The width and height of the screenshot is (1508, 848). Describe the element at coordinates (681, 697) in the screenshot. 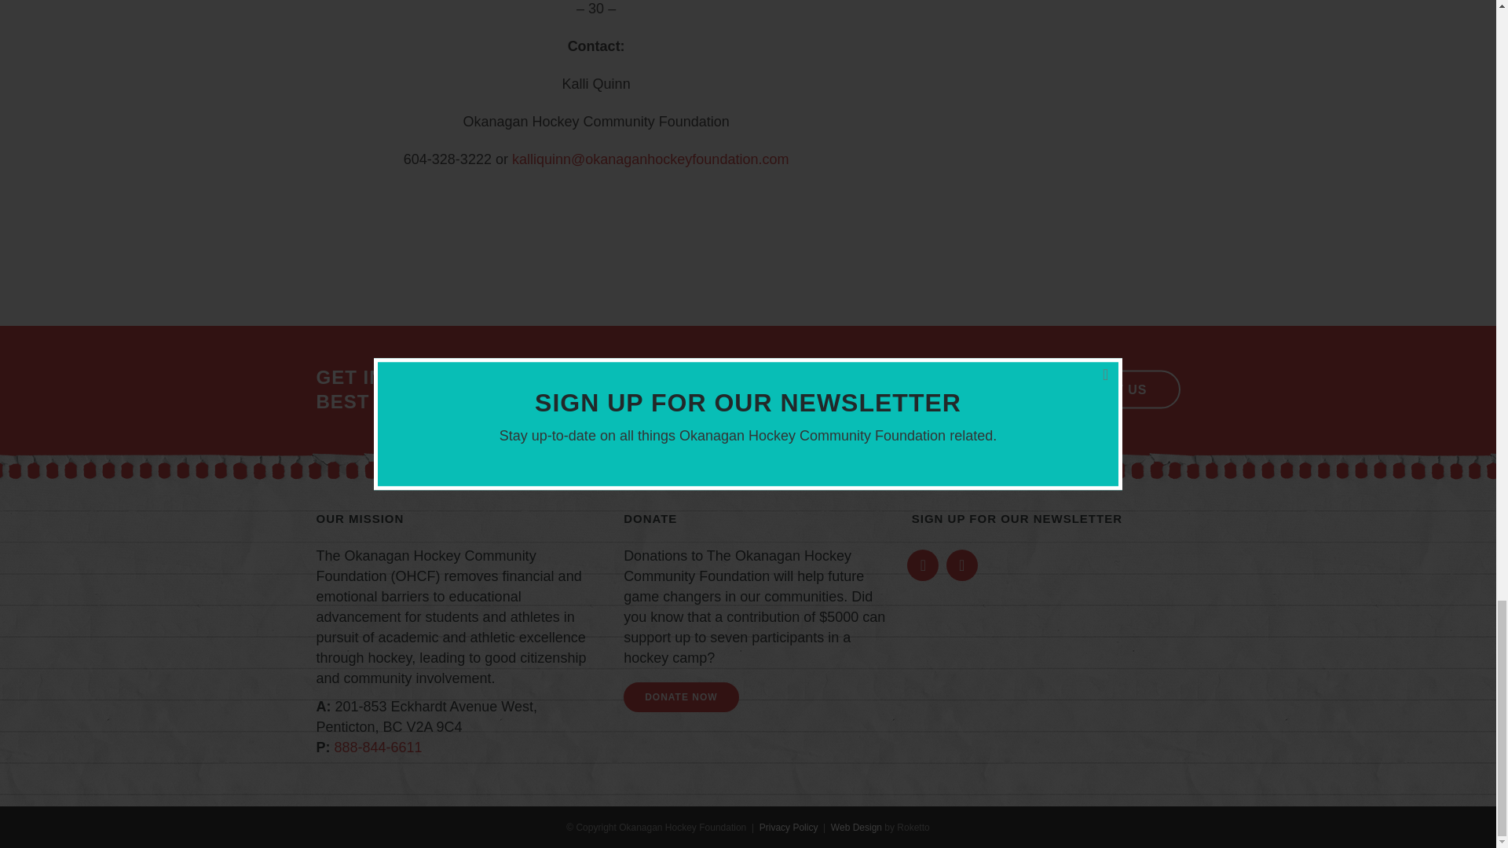

I see `DONATE NOW` at that location.